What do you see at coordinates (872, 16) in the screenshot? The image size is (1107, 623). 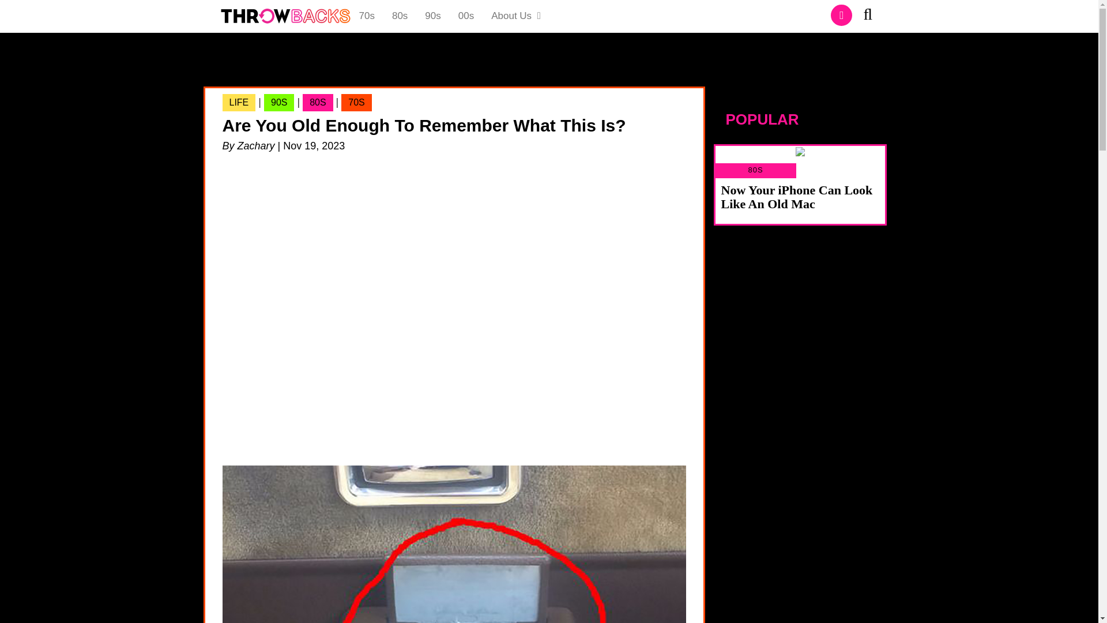 I see `Search` at bounding box center [872, 16].